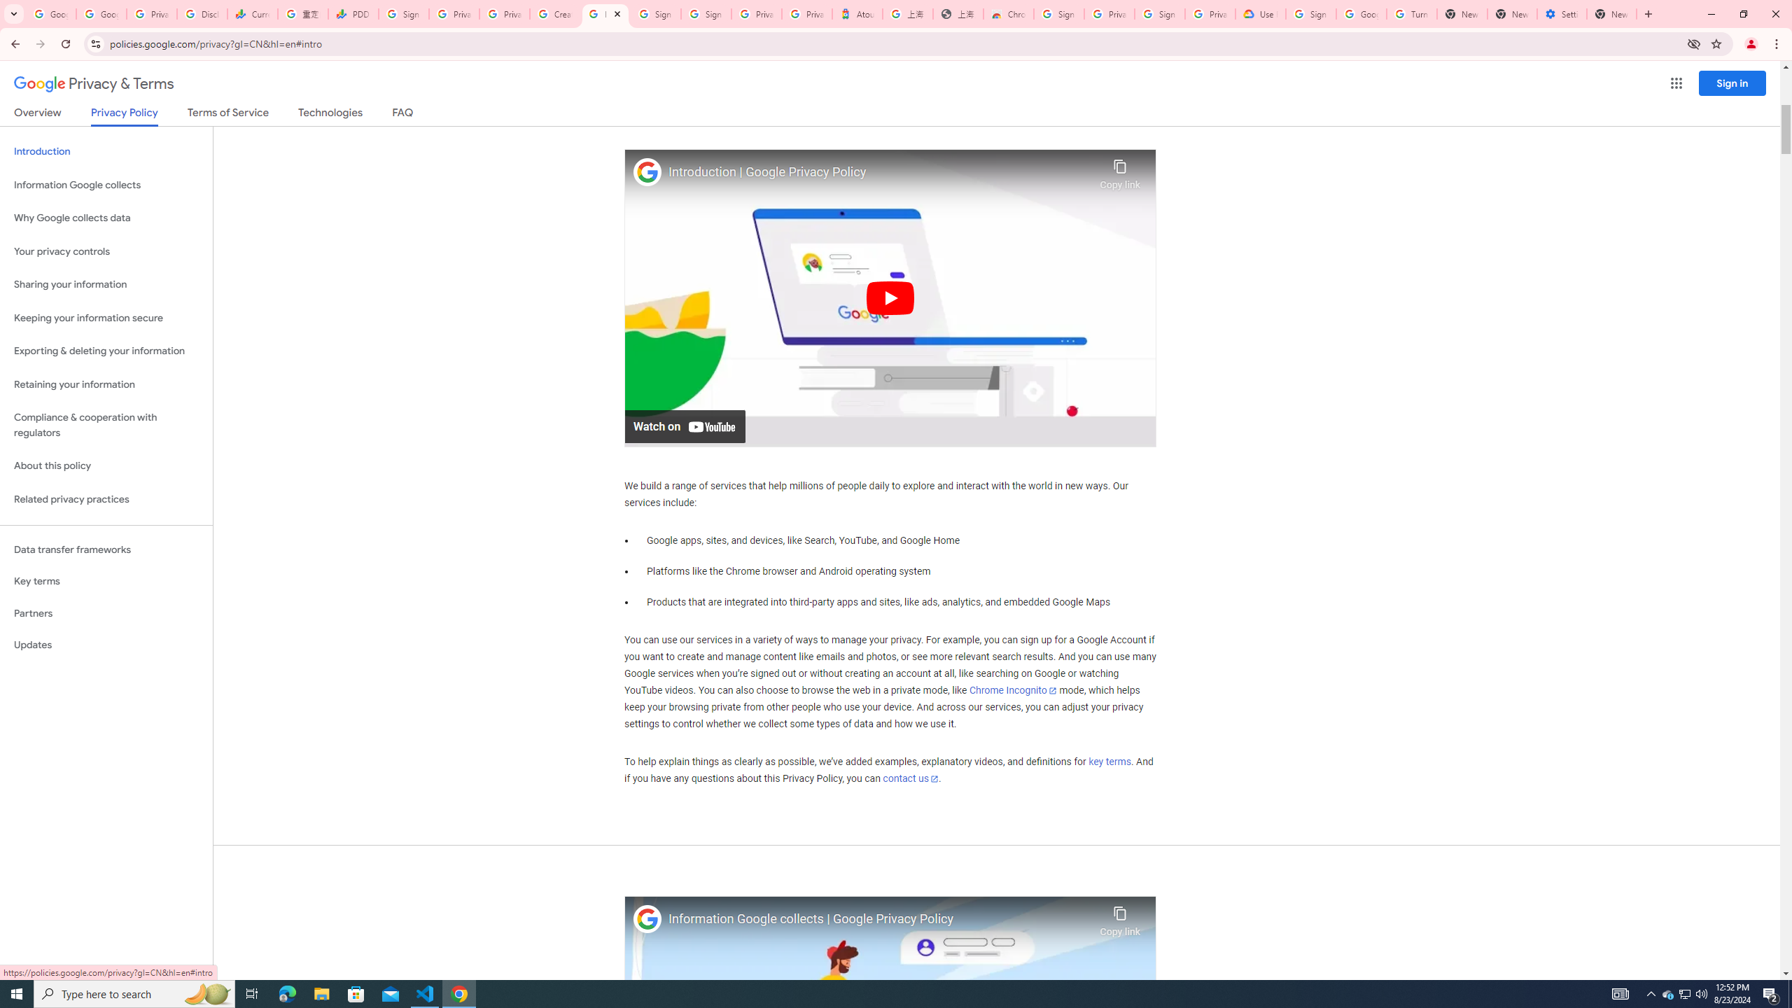 The height and width of the screenshot is (1008, 1792). Describe the element at coordinates (504, 14) in the screenshot. I see `Privacy Checkup` at that location.